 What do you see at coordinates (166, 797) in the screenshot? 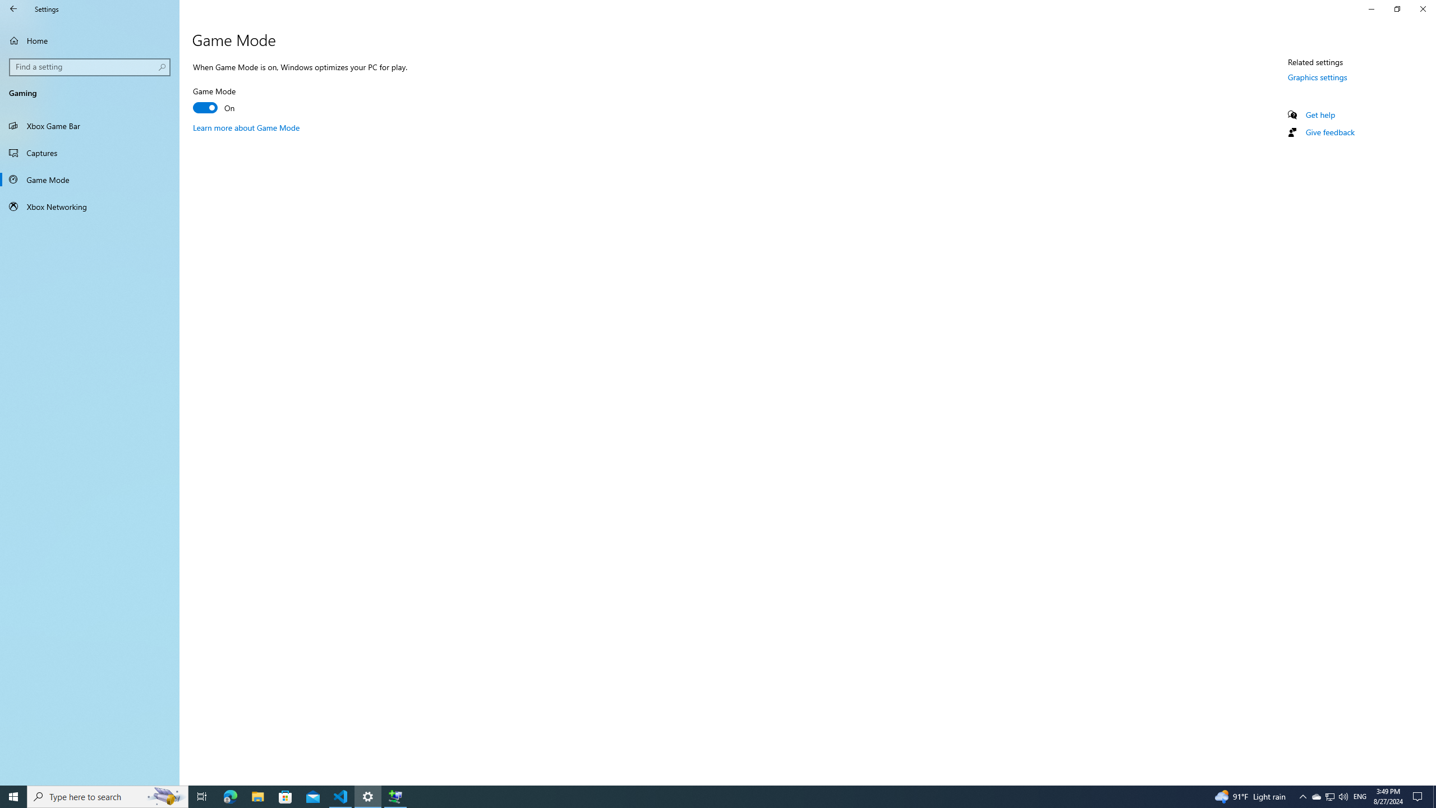
I see `Search highlights icon opens search home window` at bounding box center [166, 797].